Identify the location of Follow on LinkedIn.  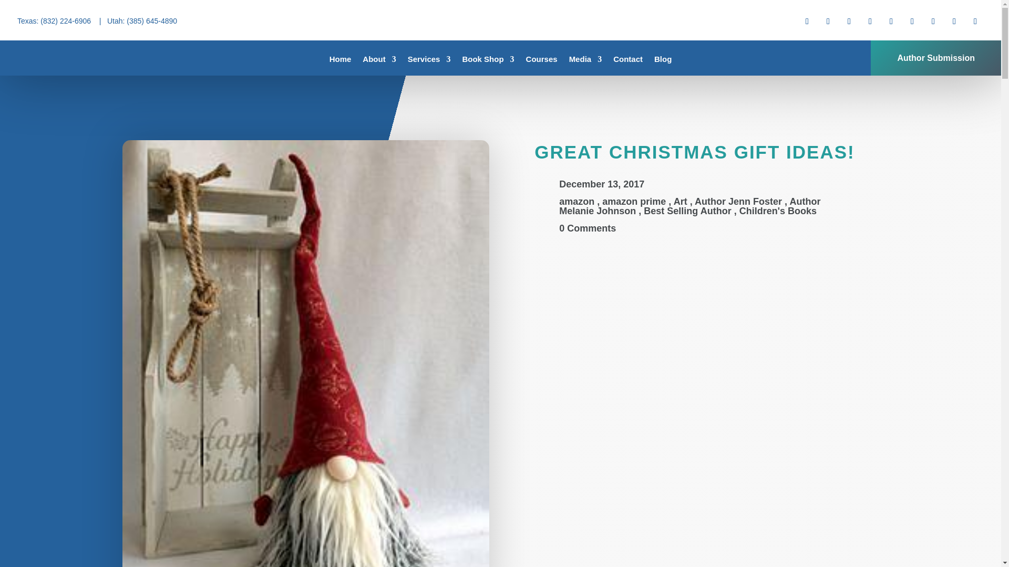
(870, 21).